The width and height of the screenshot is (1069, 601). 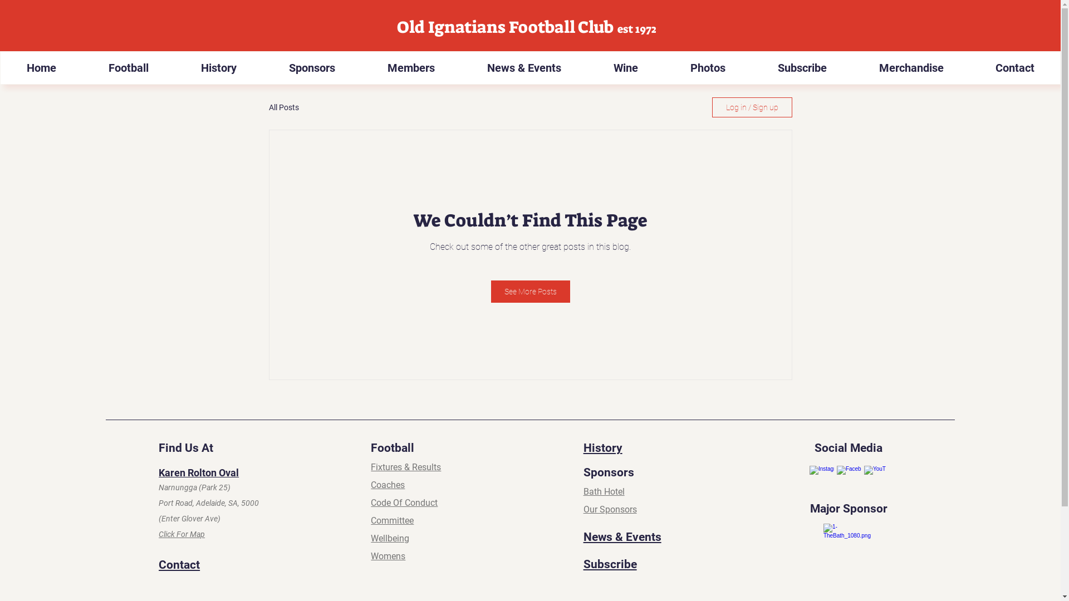 I want to click on Womens, so click(x=388, y=556).